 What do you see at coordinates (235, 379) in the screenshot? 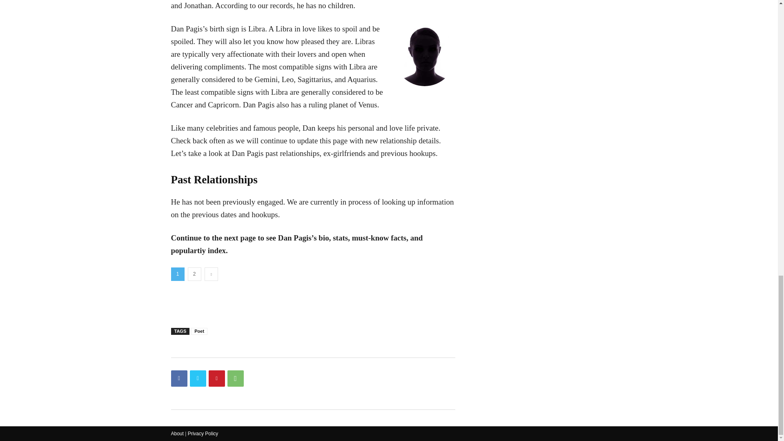
I see `WhatsApp` at bounding box center [235, 379].